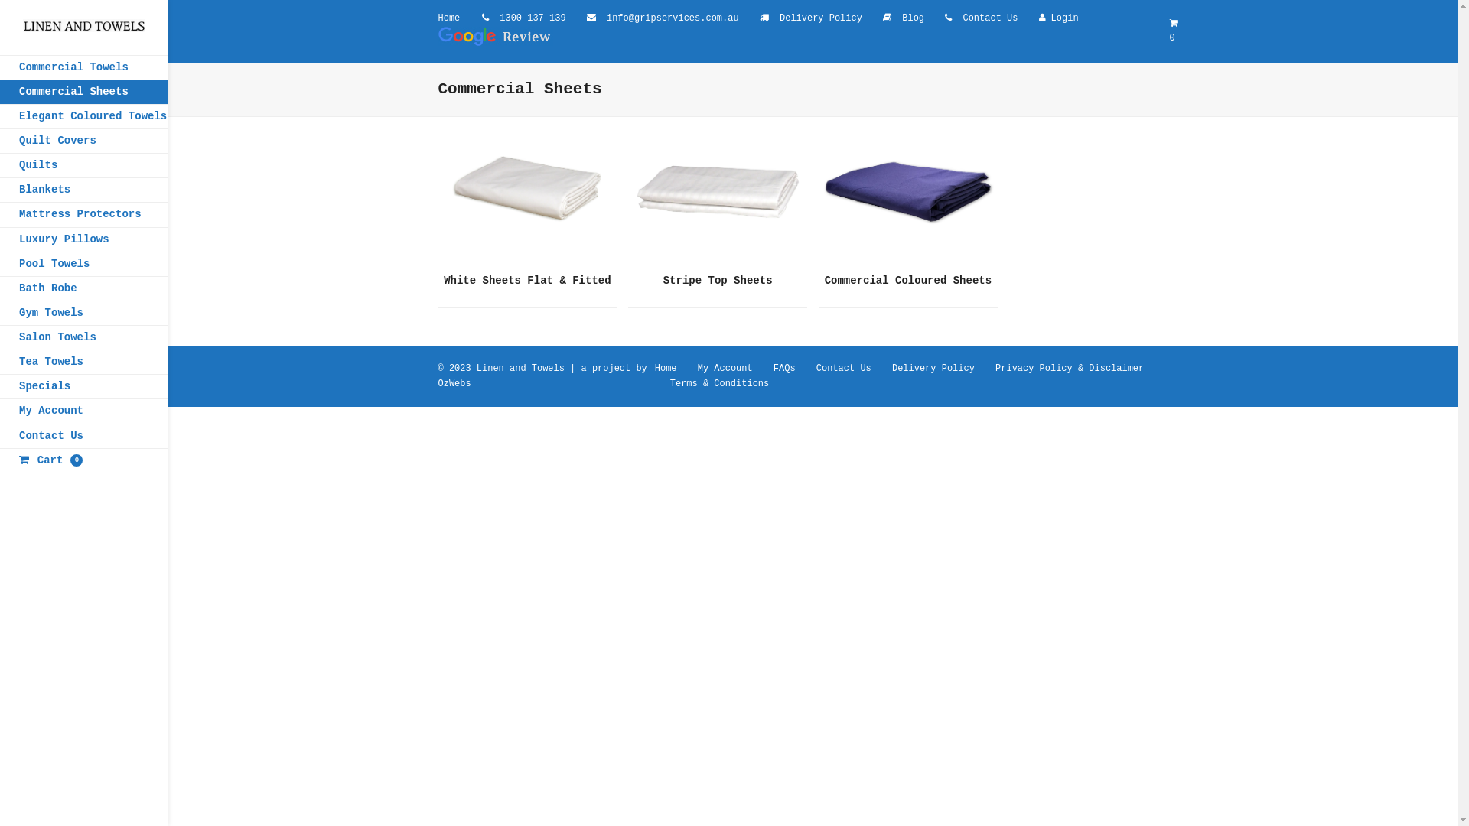 The width and height of the screenshot is (1469, 826). Describe the element at coordinates (84, 165) in the screenshot. I see `Quilts` at that location.